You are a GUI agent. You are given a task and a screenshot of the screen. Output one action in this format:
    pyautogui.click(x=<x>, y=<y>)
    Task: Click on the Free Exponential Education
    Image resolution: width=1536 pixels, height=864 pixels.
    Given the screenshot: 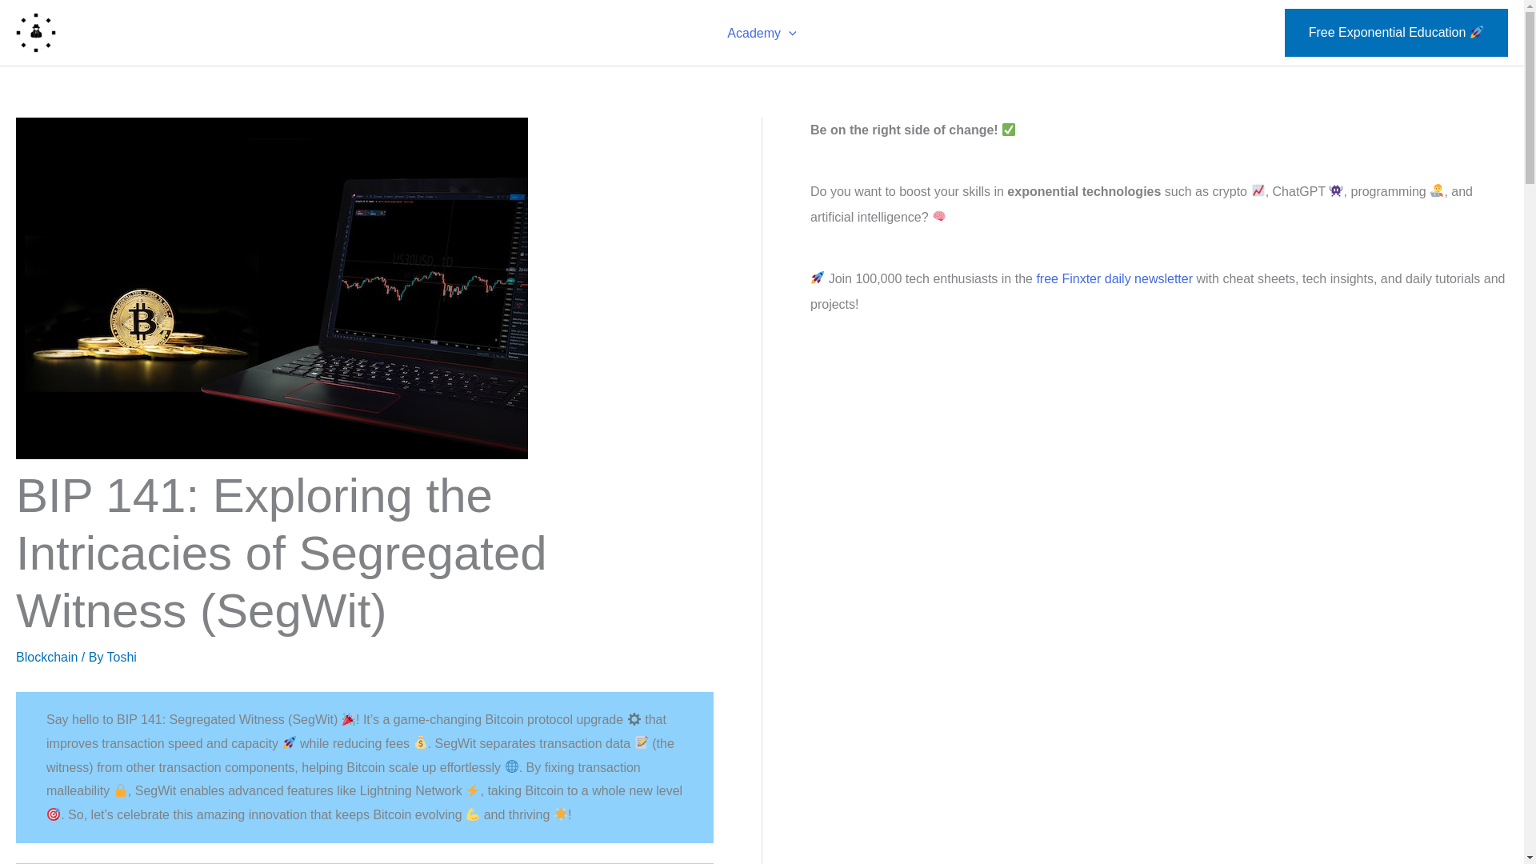 What is the action you would take?
    pyautogui.click(x=1396, y=32)
    